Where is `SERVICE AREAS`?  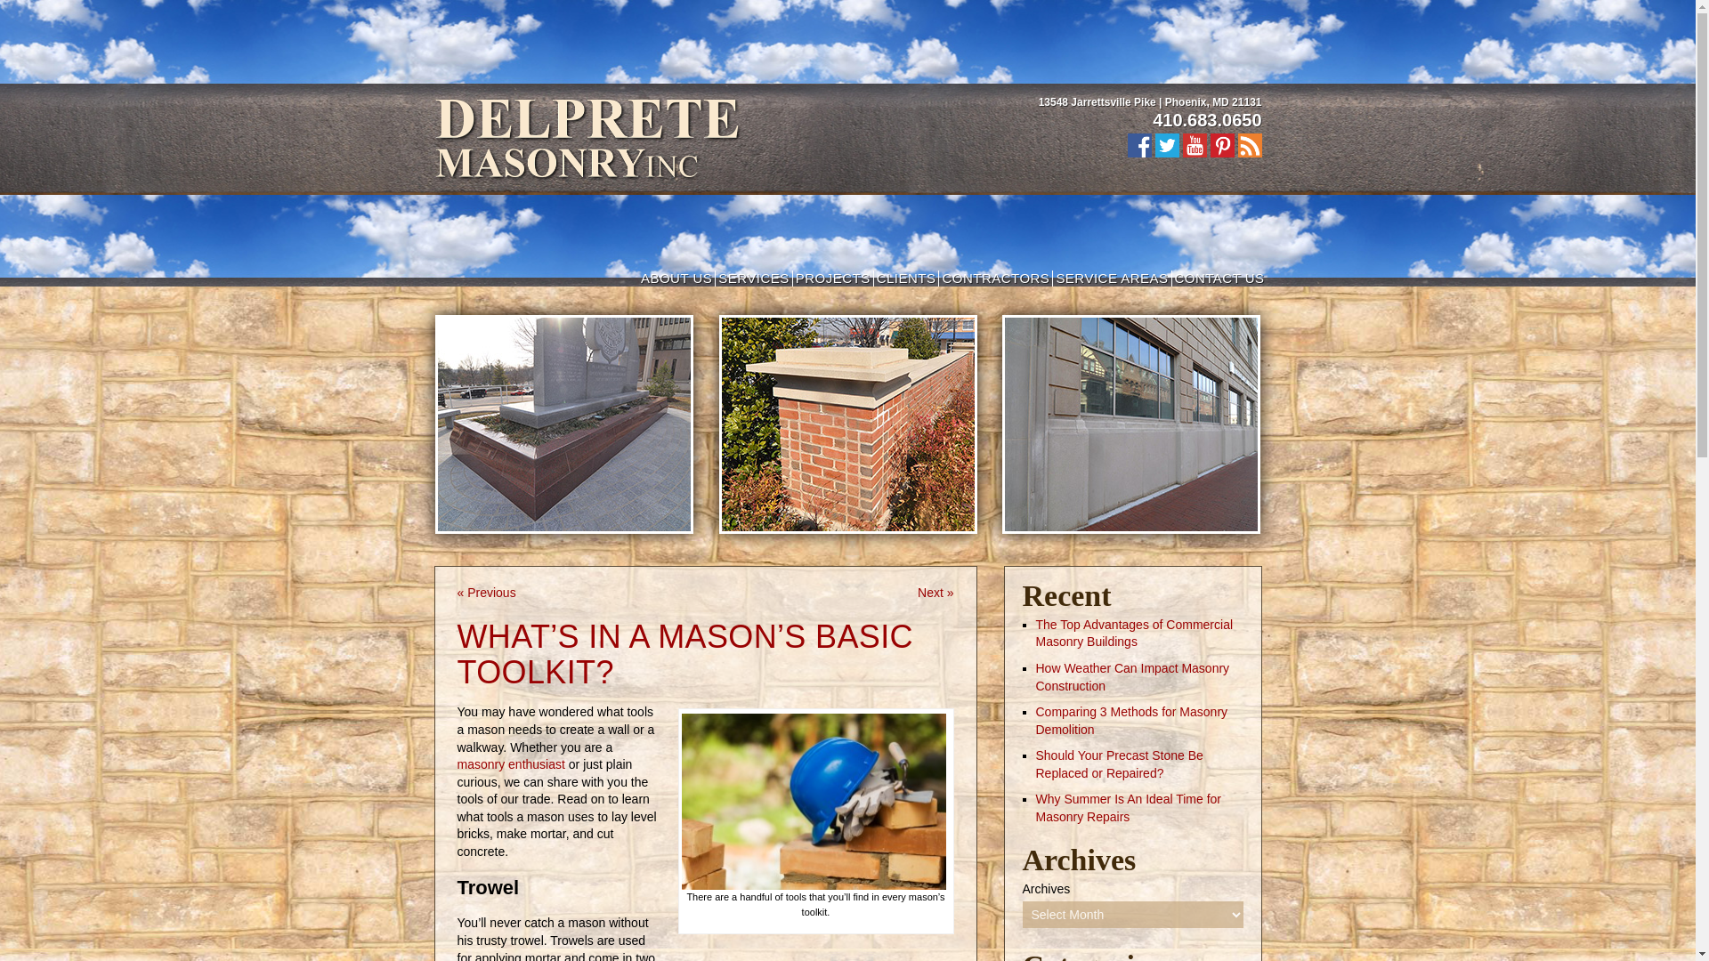
SERVICE AREAS is located at coordinates (1111, 278).